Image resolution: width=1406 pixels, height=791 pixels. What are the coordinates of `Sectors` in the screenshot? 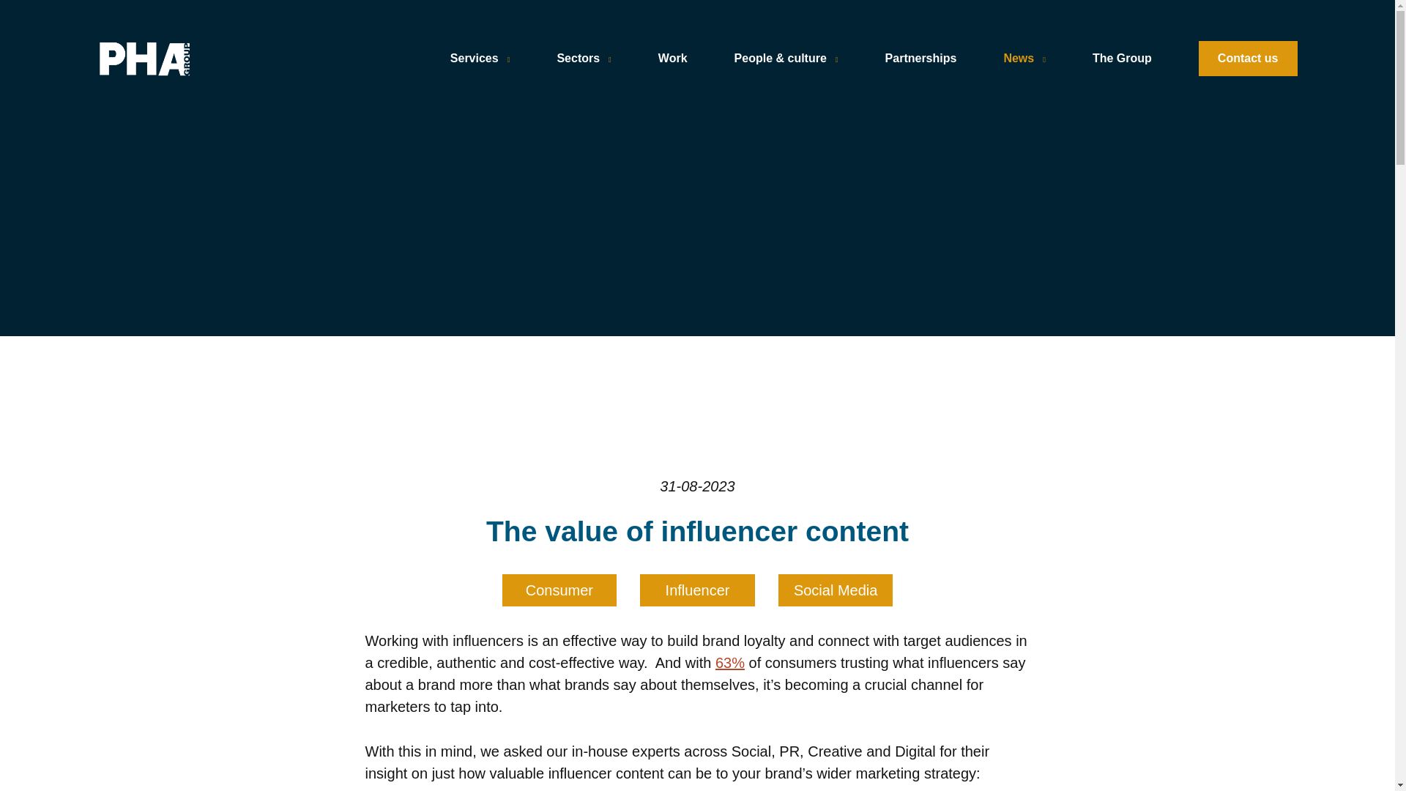 It's located at (583, 59).